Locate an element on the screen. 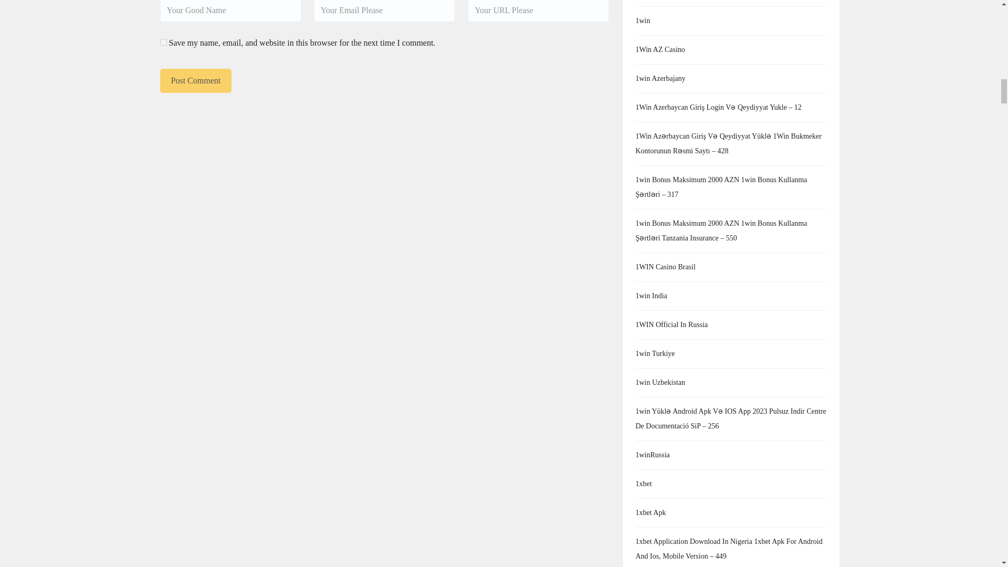  yes is located at coordinates (163, 42).